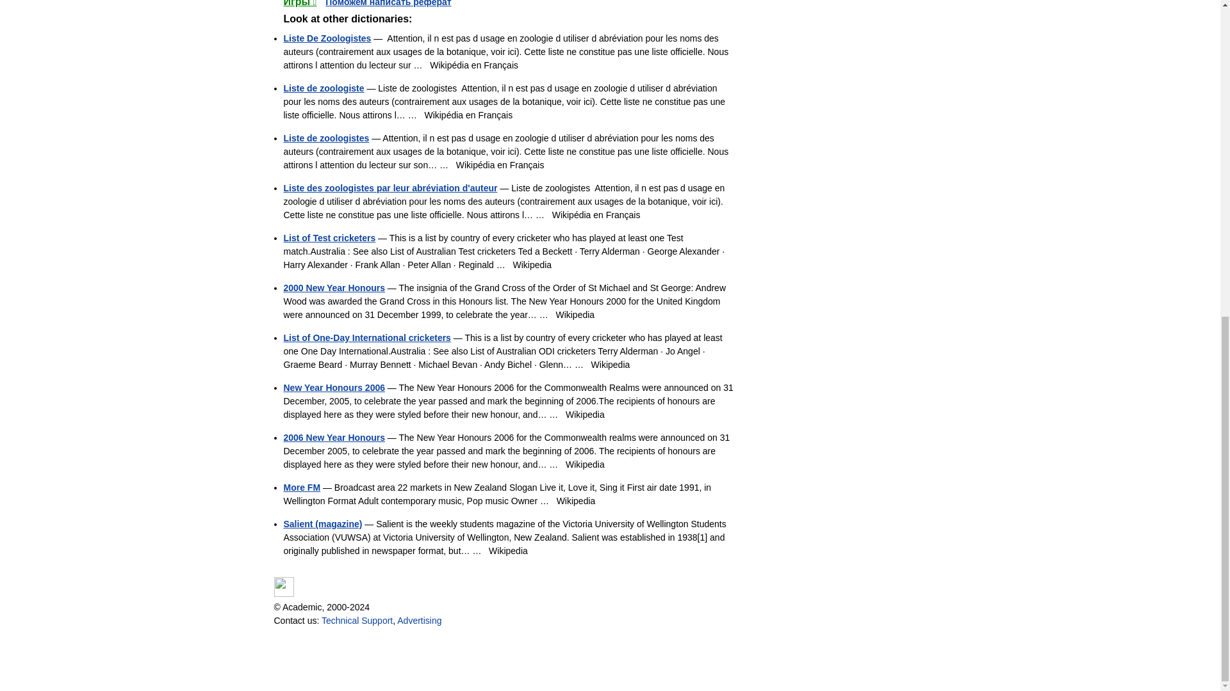  I want to click on New Year Honours 2006, so click(333, 388).